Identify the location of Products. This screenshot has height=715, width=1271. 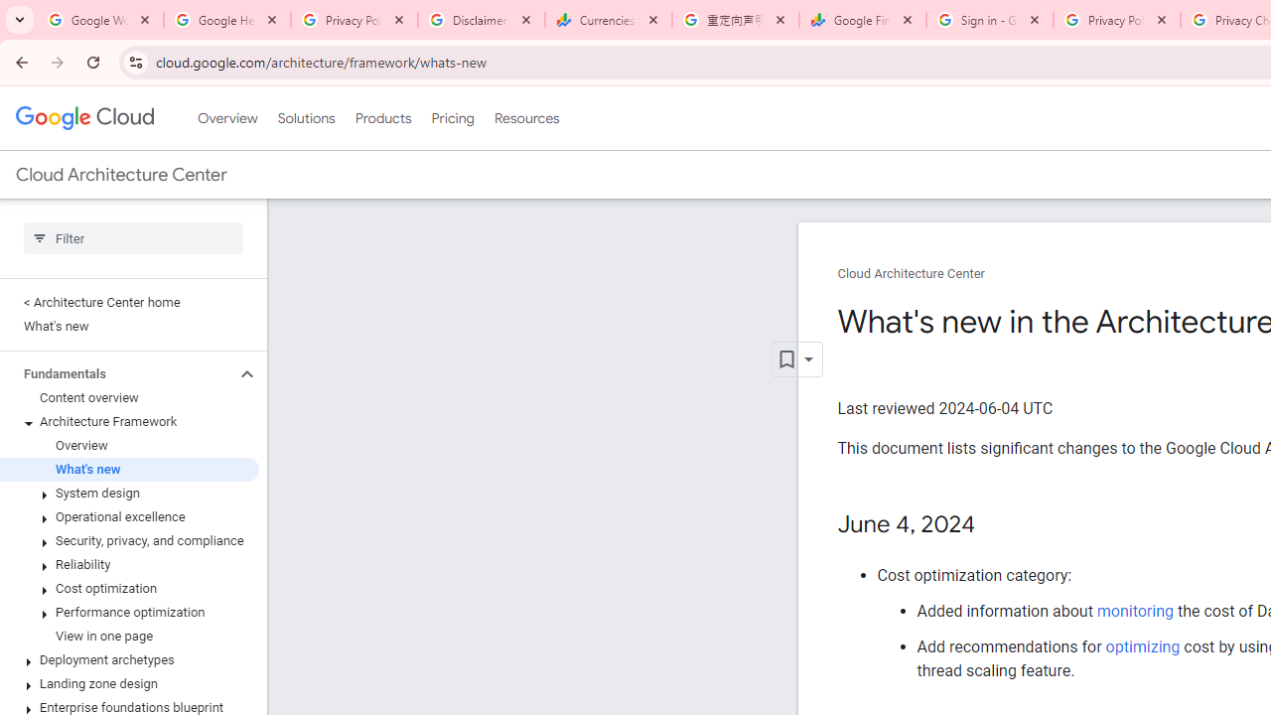
(383, 118).